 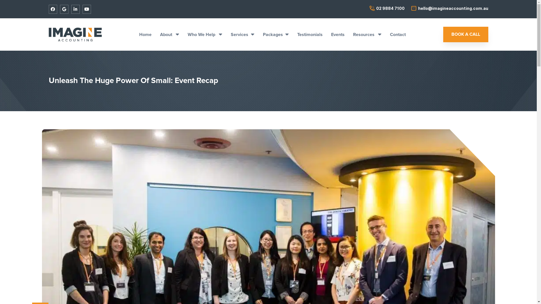 What do you see at coordinates (367, 35) in the screenshot?
I see `Resources` at bounding box center [367, 35].